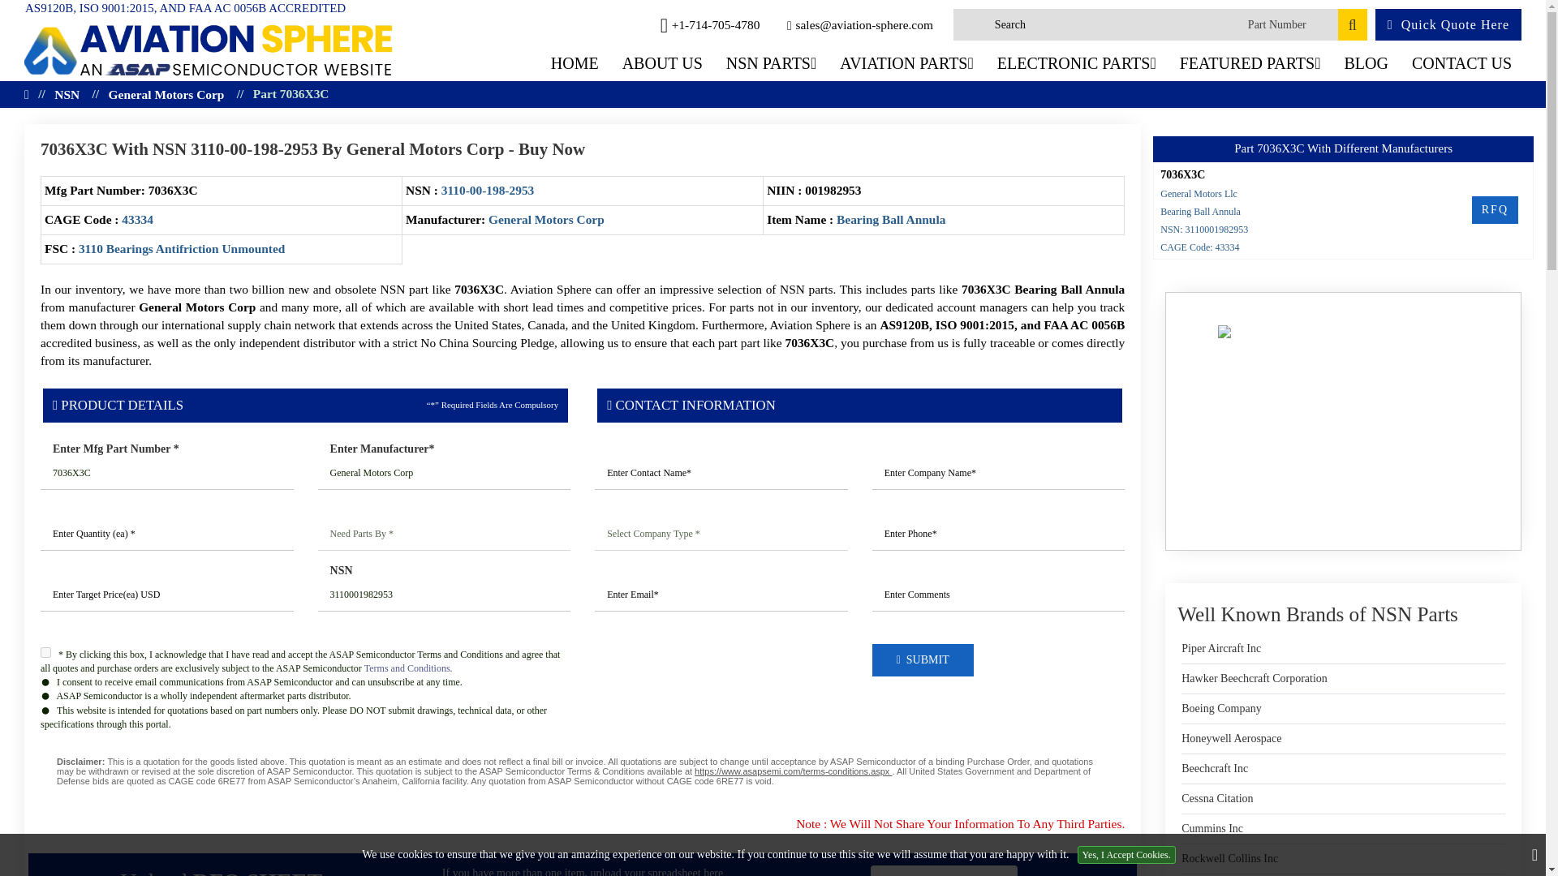  I want to click on 3110001982953, so click(445, 595).